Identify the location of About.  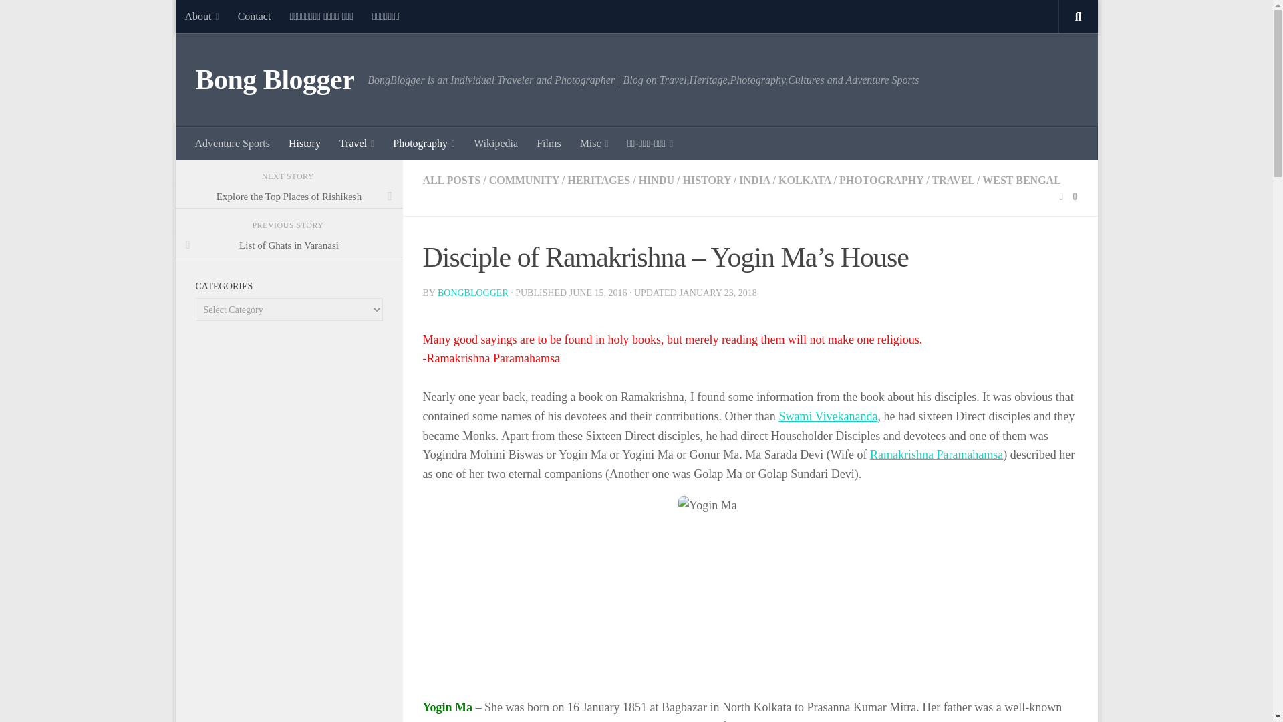
(201, 16).